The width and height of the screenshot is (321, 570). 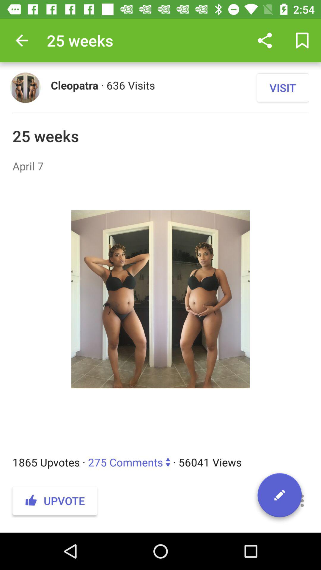 What do you see at coordinates (22, 40) in the screenshot?
I see `select the icon next to the 25 weeks item` at bounding box center [22, 40].